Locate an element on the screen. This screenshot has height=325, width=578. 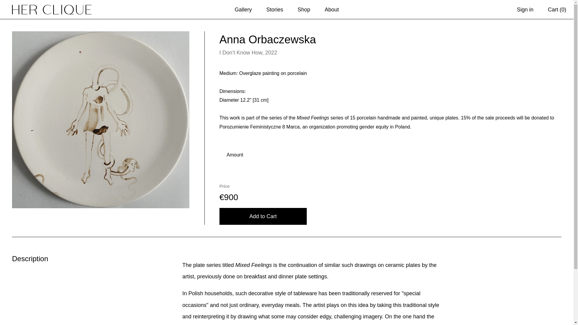
About is located at coordinates (332, 10).